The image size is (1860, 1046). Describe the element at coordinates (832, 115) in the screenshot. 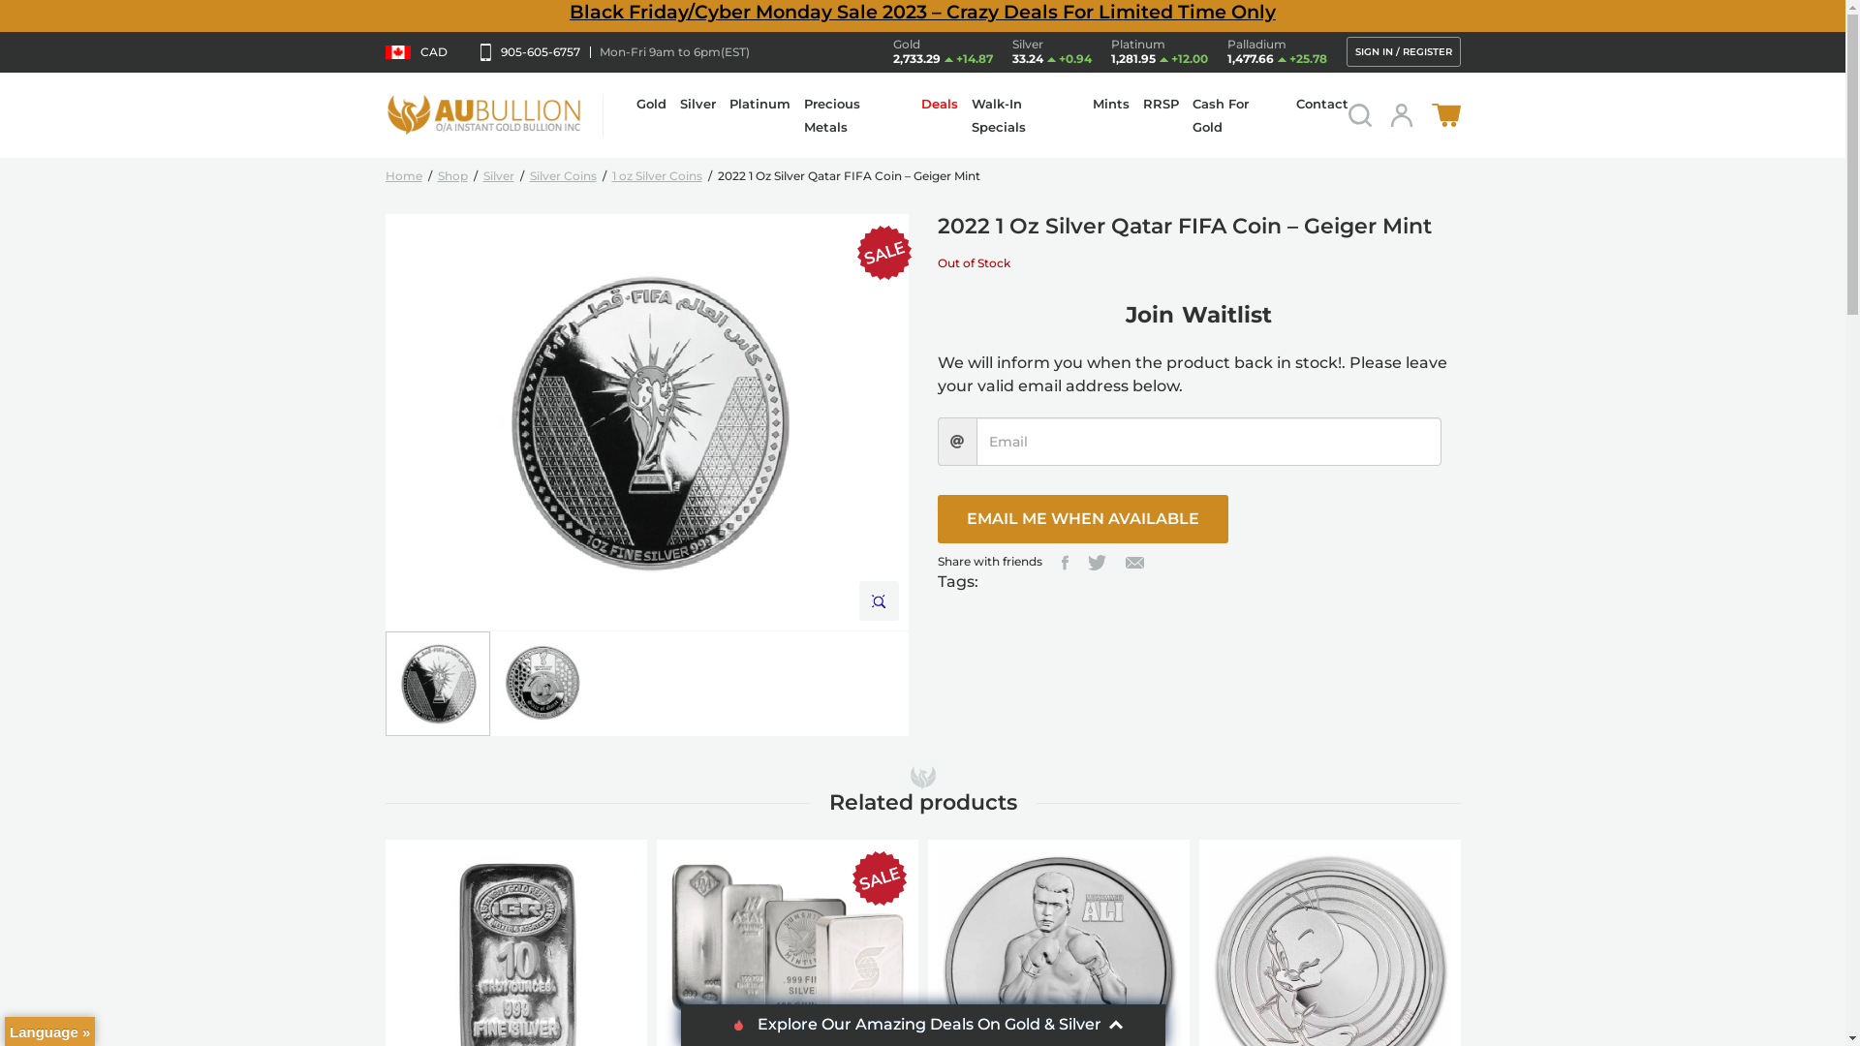

I see `Precious Metals` at that location.